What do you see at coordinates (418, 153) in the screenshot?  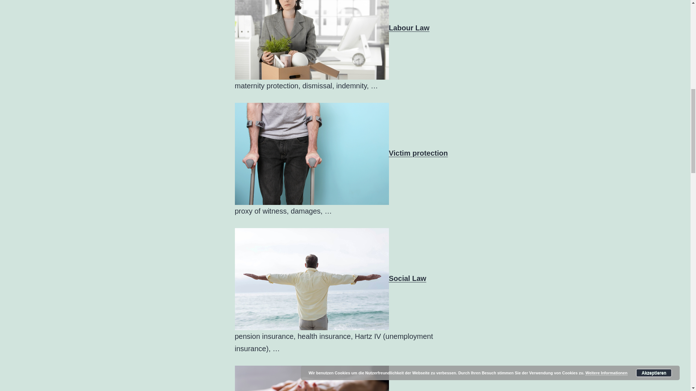 I see `Victim protection` at bounding box center [418, 153].